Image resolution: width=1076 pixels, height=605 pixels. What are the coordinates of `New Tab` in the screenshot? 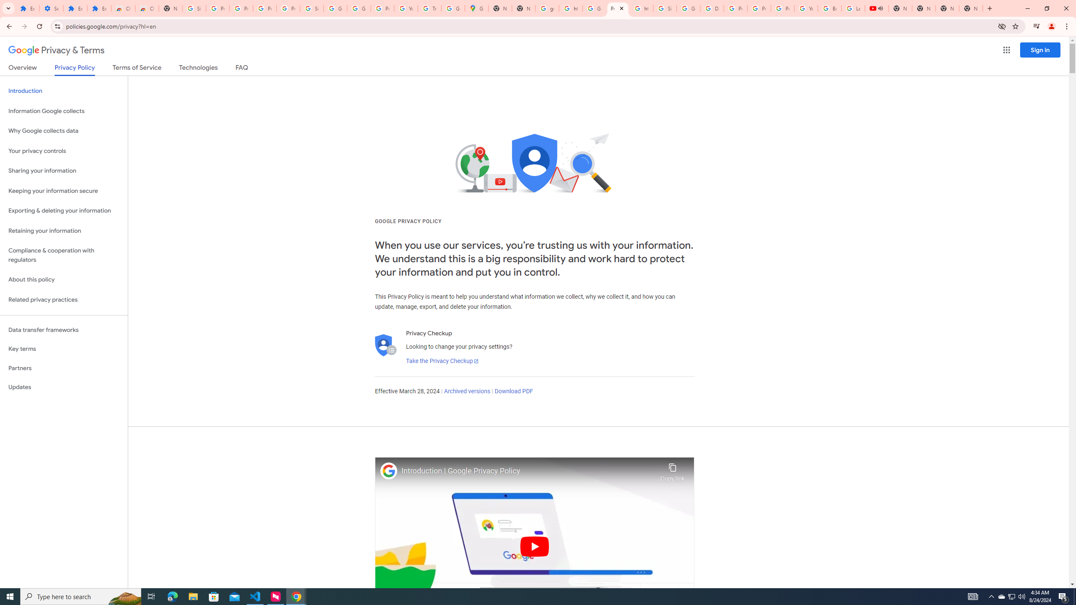 It's located at (170, 8).